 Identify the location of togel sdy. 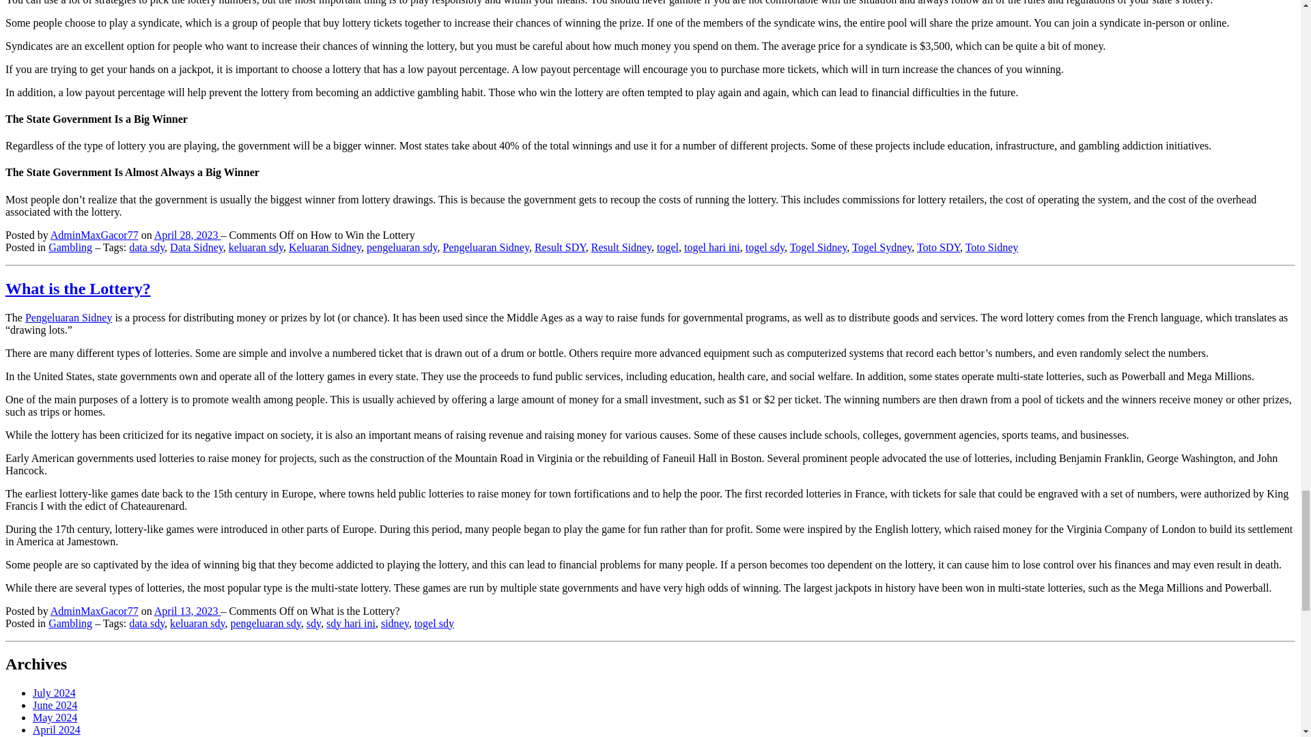
(765, 247).